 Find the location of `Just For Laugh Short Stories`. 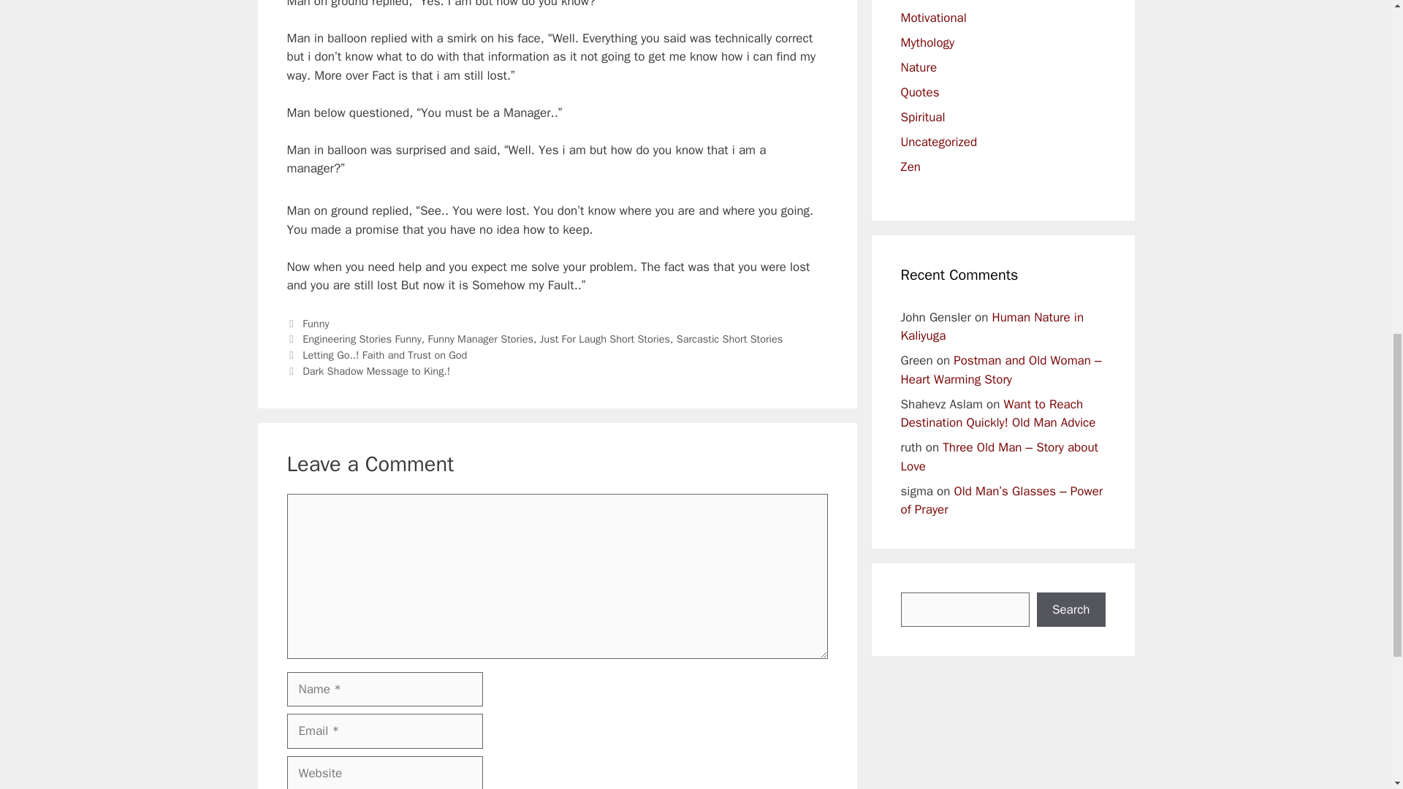

Just For Laugh Short Stories is located at coordinates (605, 339).